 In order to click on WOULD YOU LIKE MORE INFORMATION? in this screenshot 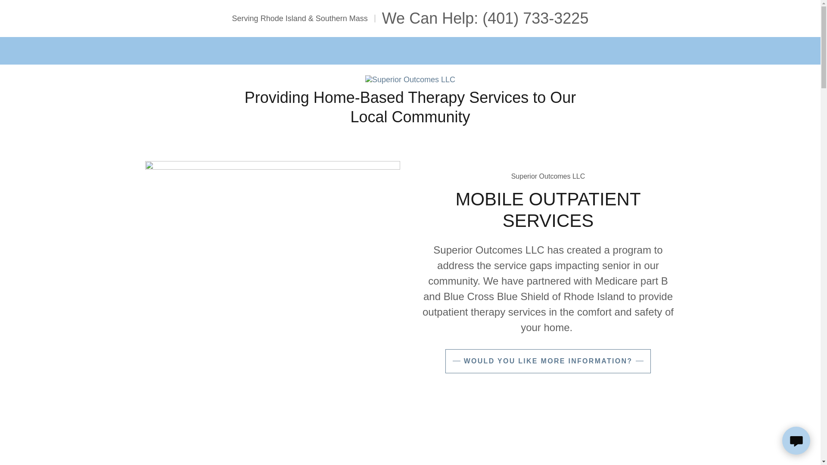, I will do `click(548, 361)`.